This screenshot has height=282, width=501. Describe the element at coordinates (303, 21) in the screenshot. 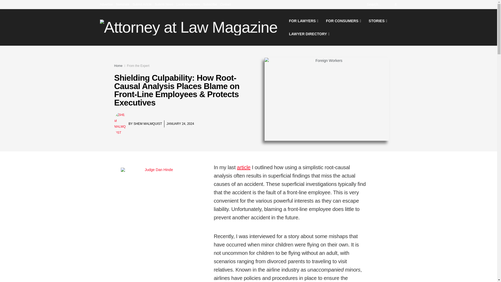

I see `FOR LAWYERS` at that location.